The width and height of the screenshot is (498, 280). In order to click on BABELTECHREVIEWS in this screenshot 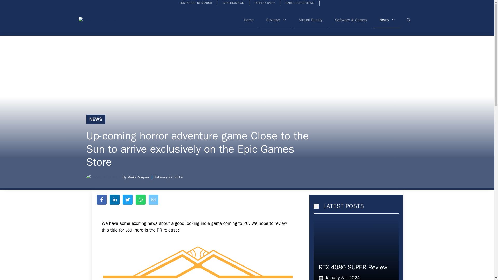, I will do `click(300, 3)`.